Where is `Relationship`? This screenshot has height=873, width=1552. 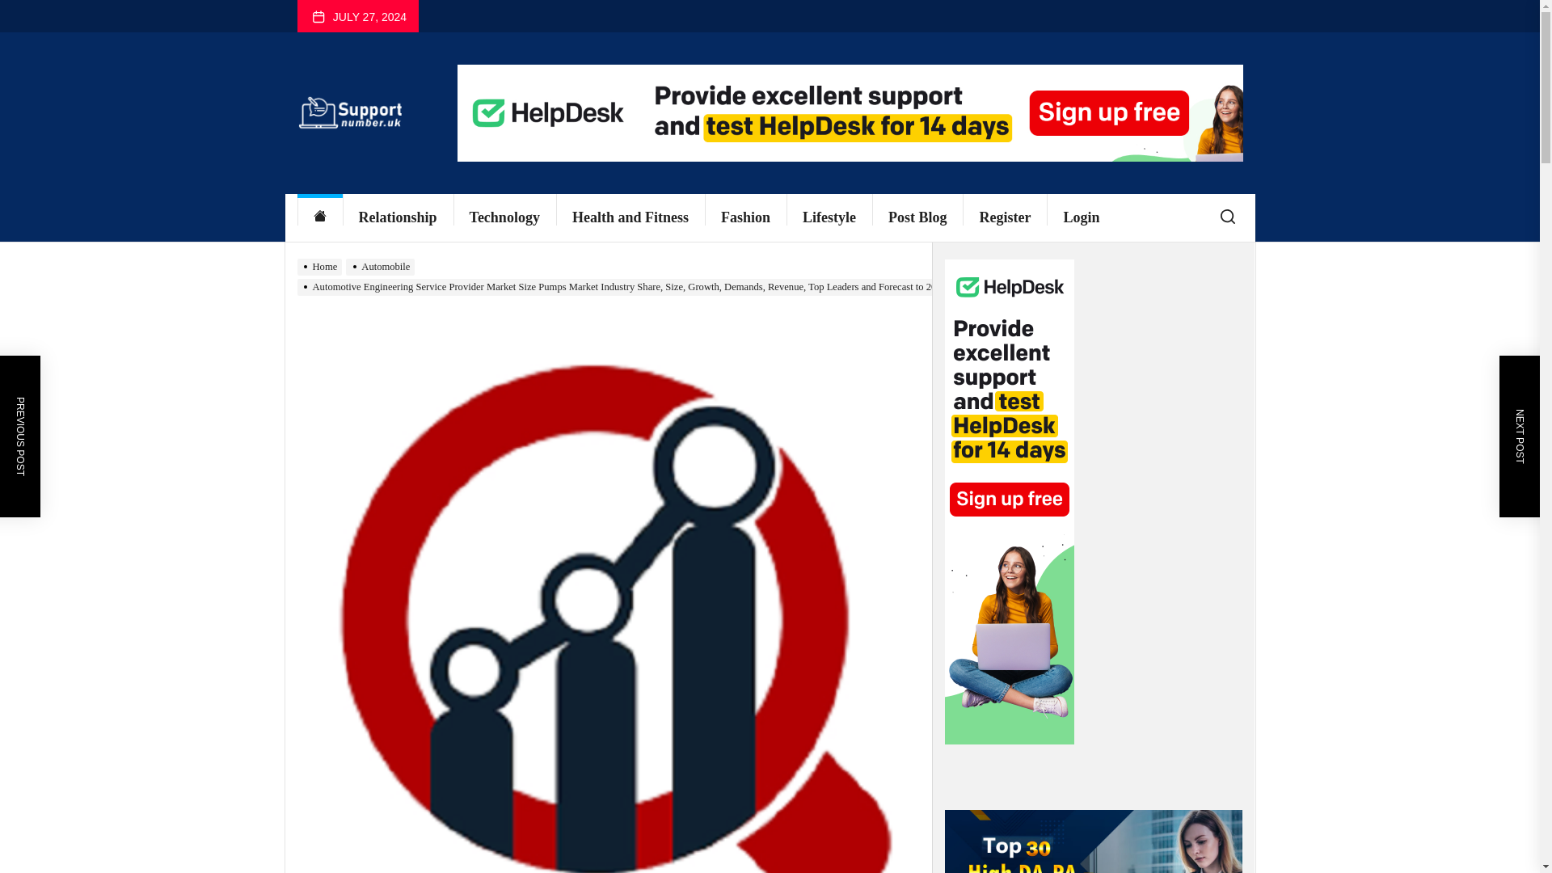
Relationship is located at coordinates (398, 217).